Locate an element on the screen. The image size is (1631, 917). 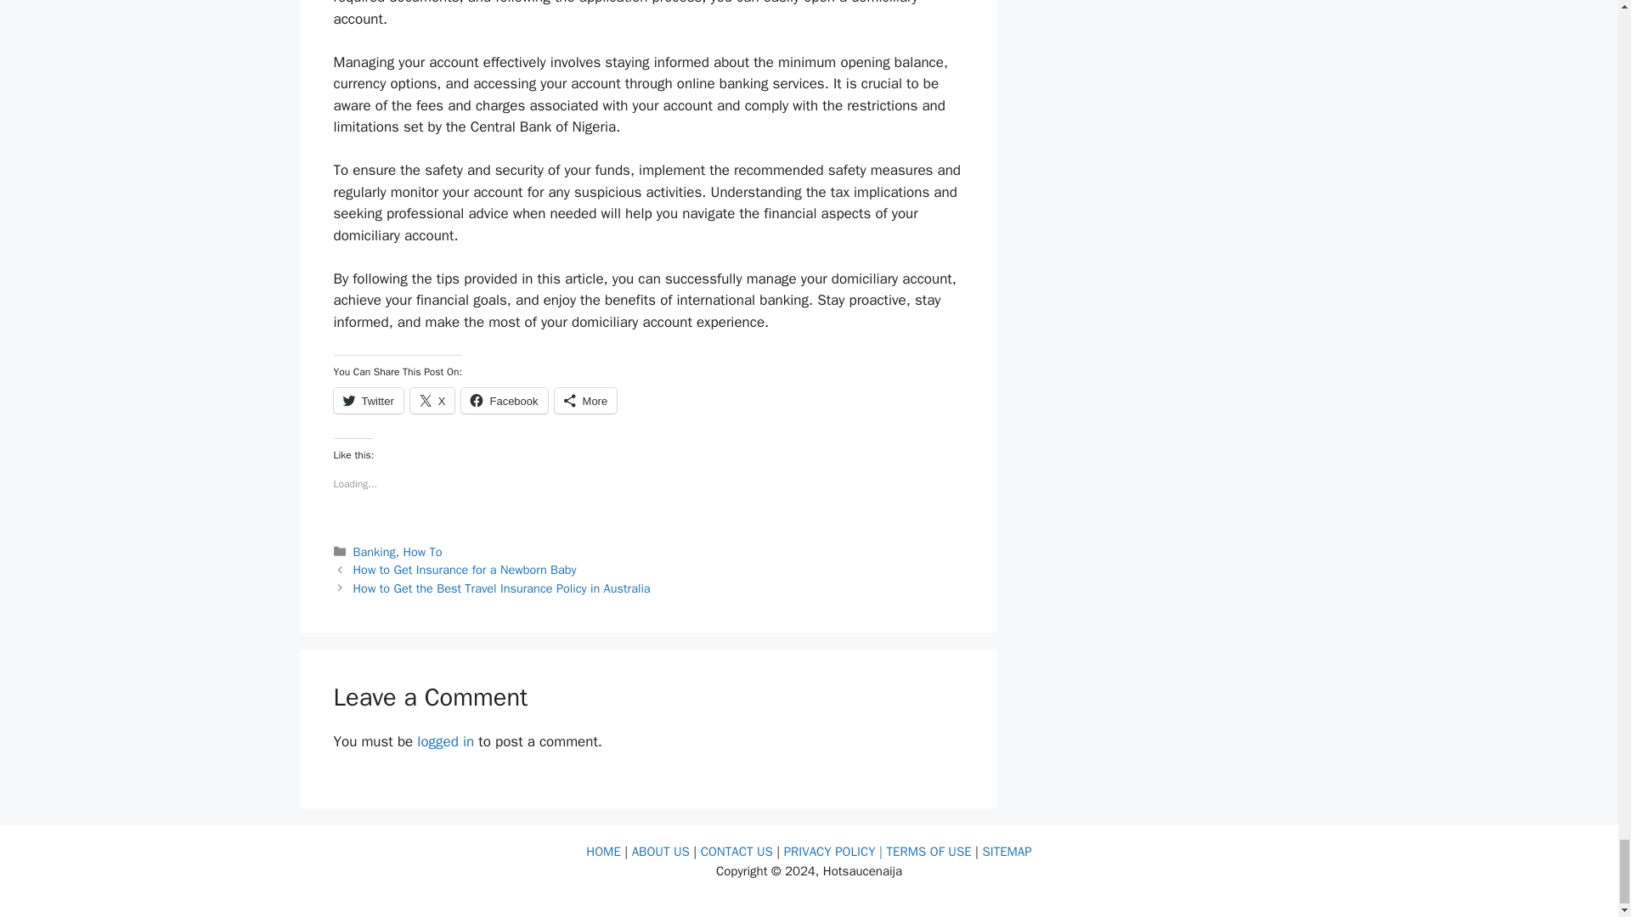
TERMS OF USE is located at coordinates (930, 851).